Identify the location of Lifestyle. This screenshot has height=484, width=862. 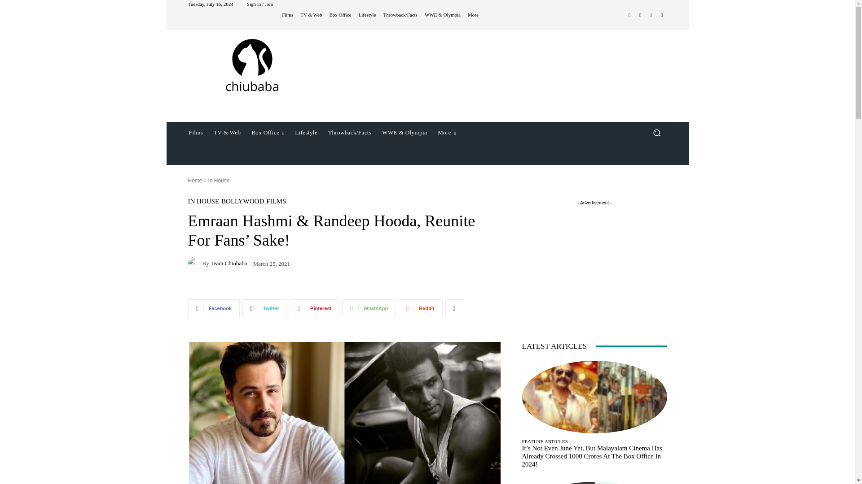
(367, 15).